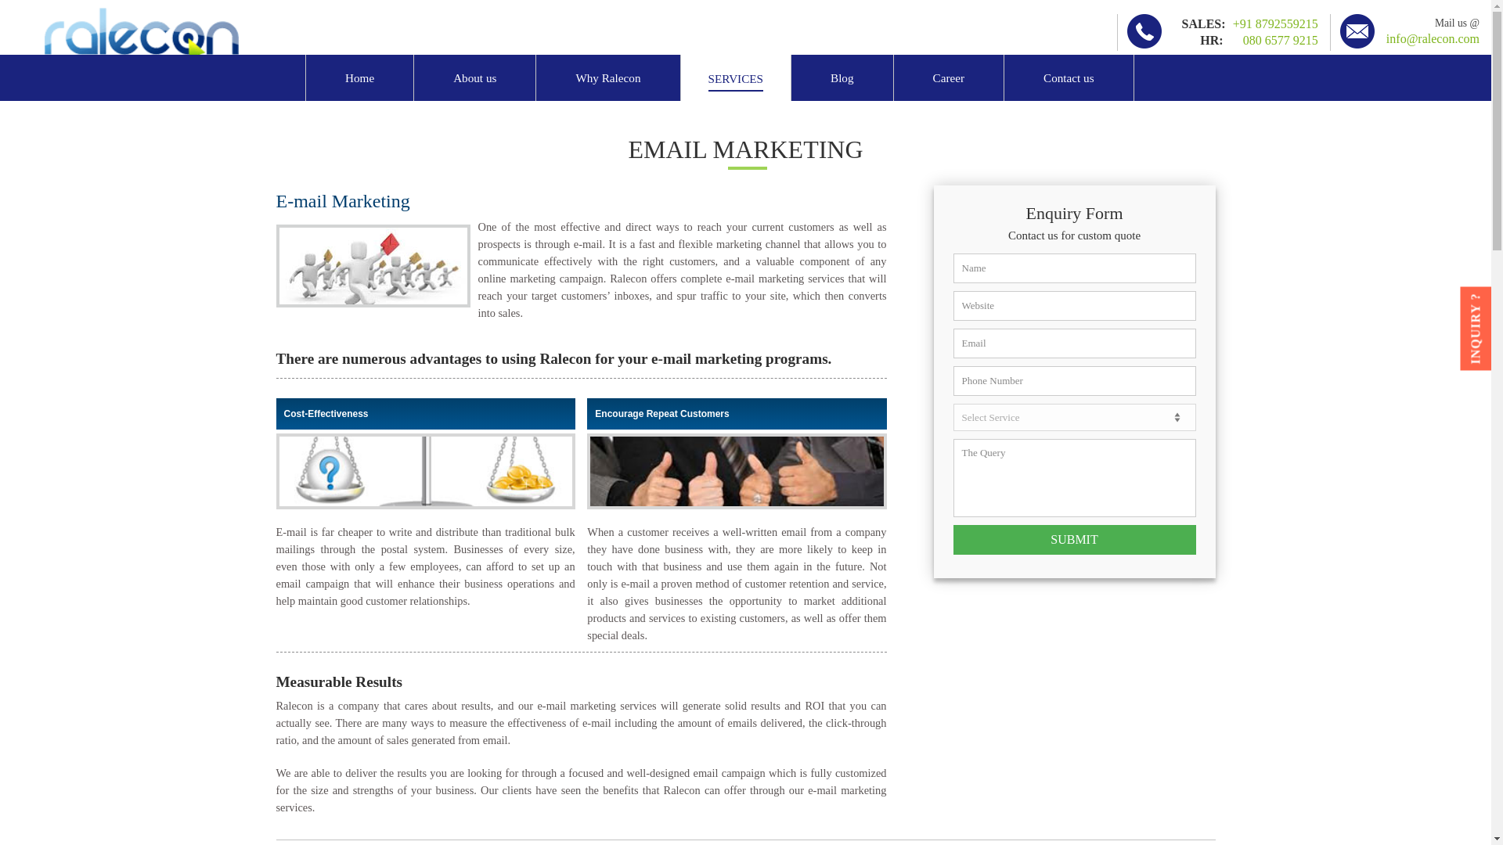 The height and width of the screenshot is (845, 1503). I want to click on E-mail Marketing, so click(376, 265).